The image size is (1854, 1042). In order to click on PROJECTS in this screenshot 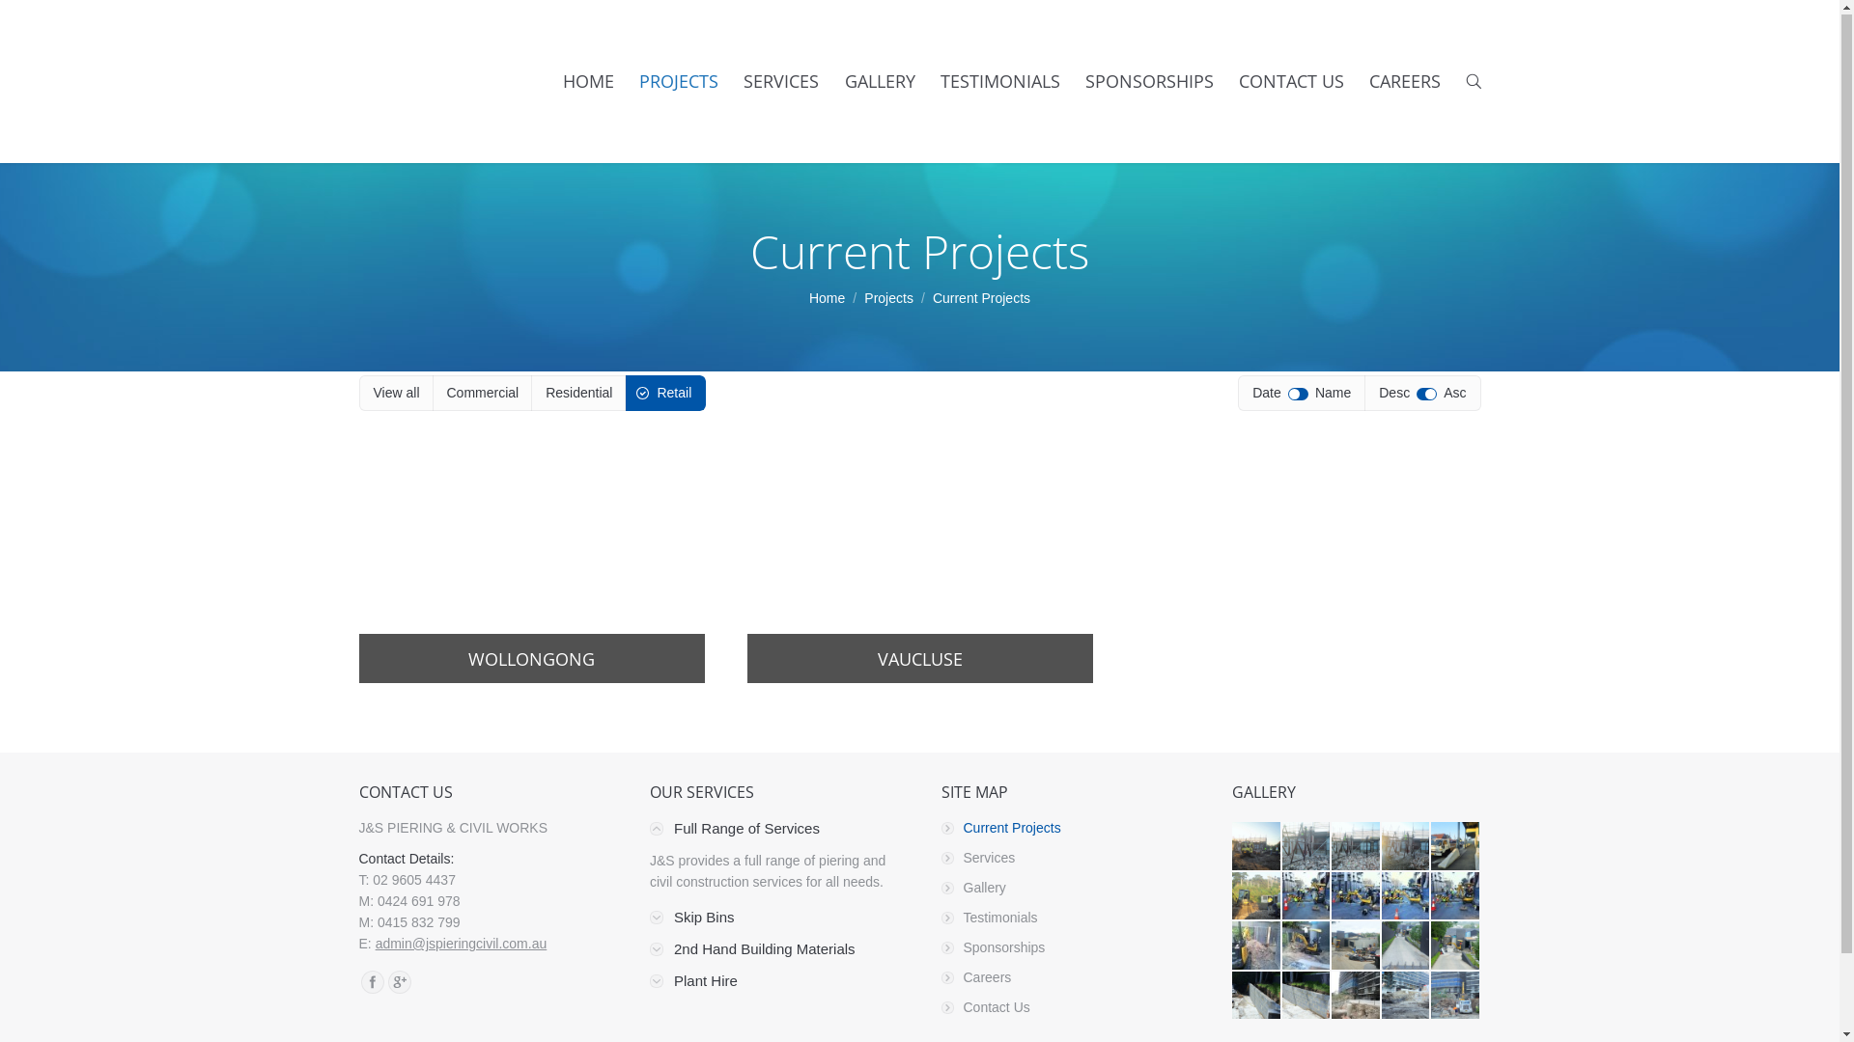, I will do `click(679, 83)`.